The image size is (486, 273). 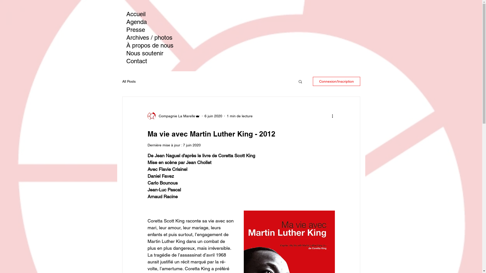 I want to click on Contact, so click(x=157, y=61).